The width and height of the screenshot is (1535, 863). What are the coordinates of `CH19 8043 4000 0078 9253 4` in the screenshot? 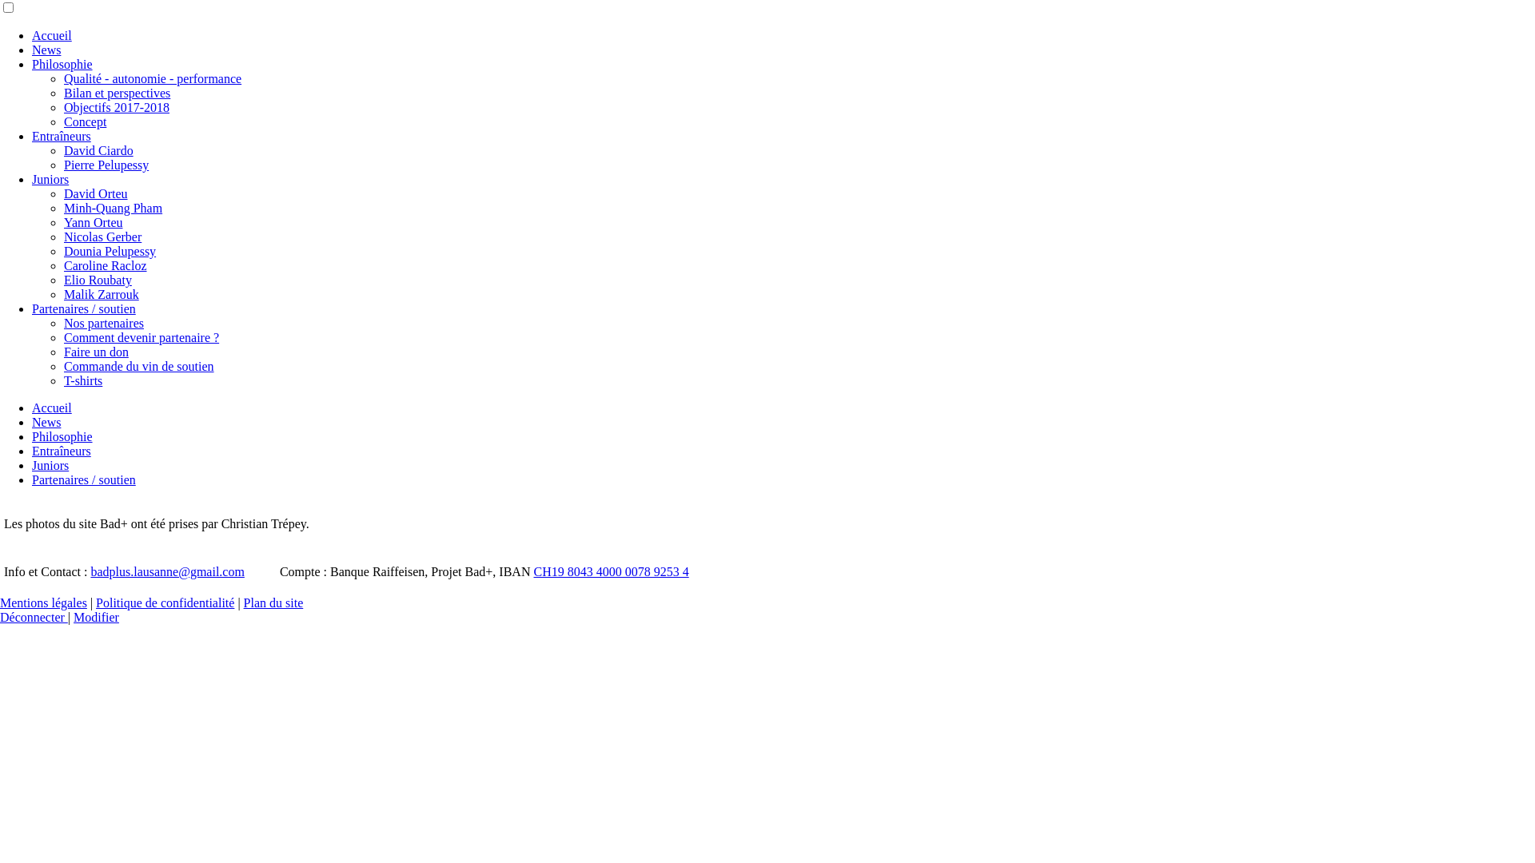 It's located at (611, 572).